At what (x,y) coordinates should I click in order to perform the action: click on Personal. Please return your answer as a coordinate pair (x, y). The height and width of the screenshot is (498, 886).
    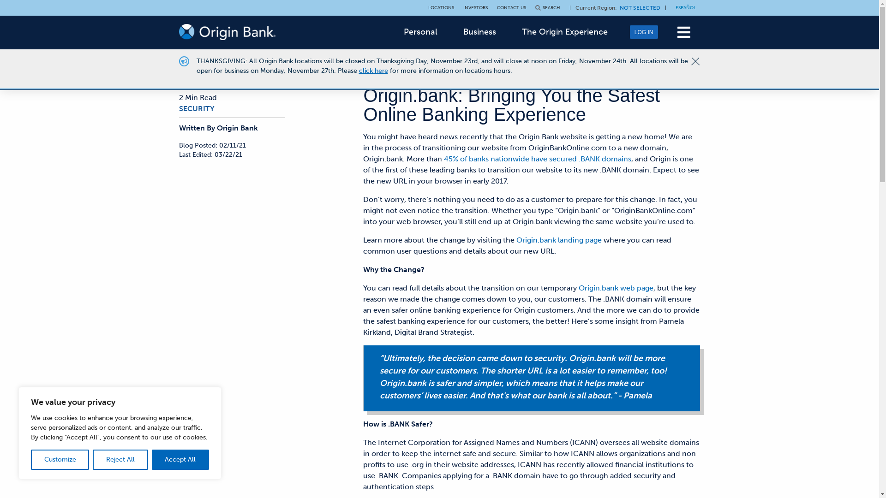
    Looking at the image, I should click on (421, 32).